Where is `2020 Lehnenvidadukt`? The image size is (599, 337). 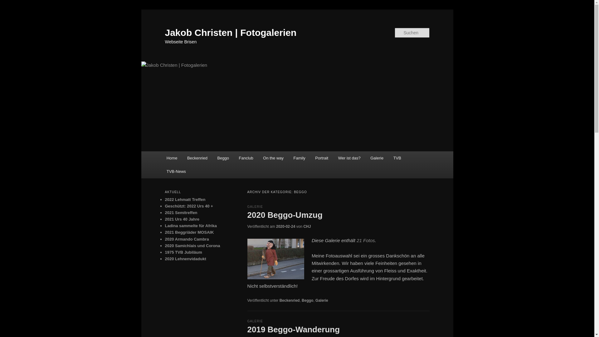
2020 Lehnenvidadukt is located at coordinates (185, 259).